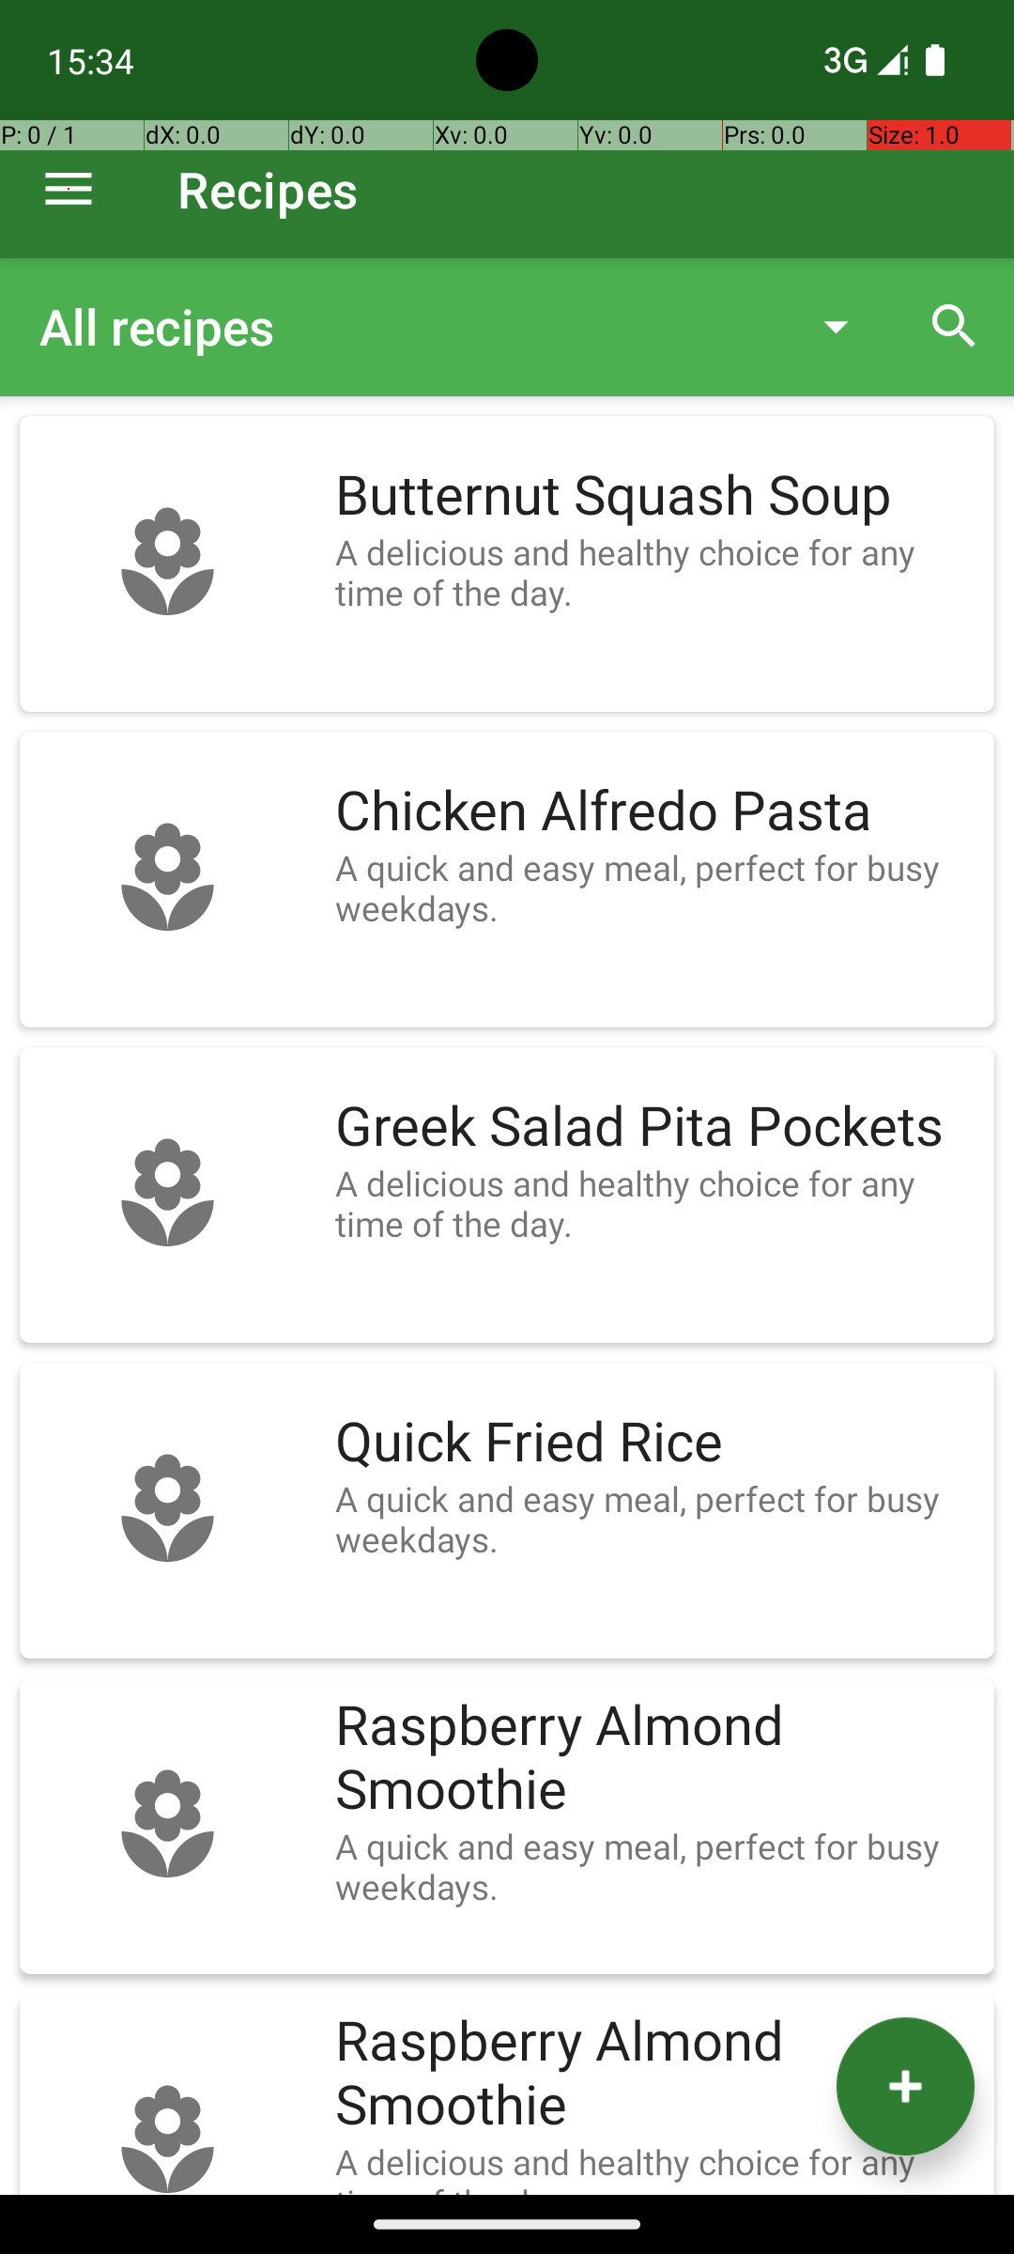 Image resolution: width=1014 pixels, height=2254 pixels. Describe the element at coordinates (655, 1758) in the screenshot. I see `Raspberry Almond Smoothie` at that location.